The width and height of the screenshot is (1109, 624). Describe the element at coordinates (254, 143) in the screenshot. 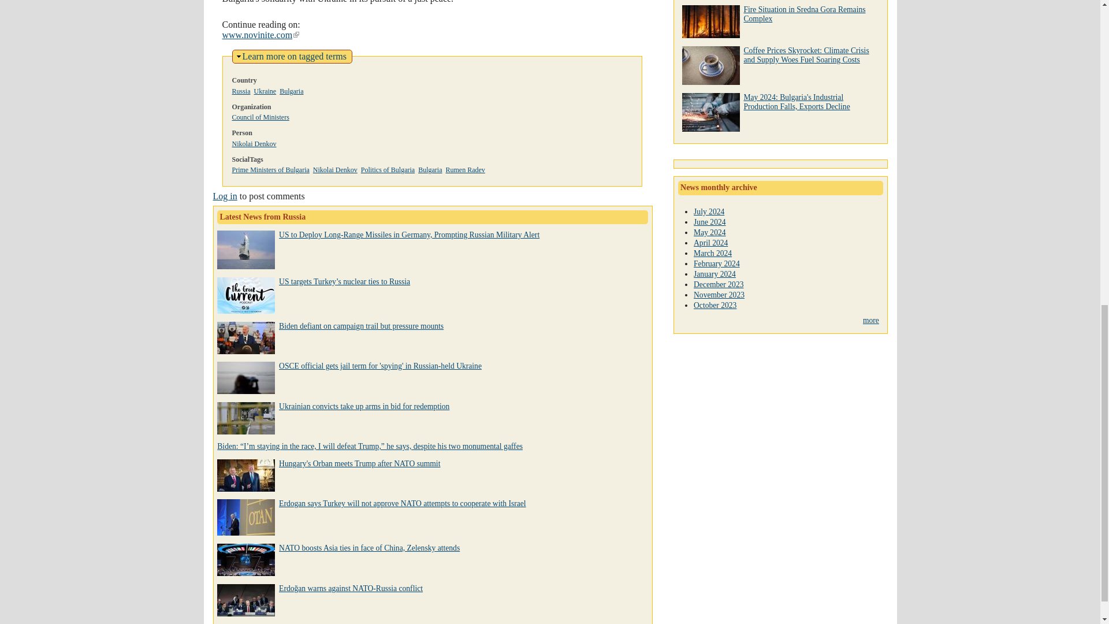

I see `Nikolai Denkov` at that location.